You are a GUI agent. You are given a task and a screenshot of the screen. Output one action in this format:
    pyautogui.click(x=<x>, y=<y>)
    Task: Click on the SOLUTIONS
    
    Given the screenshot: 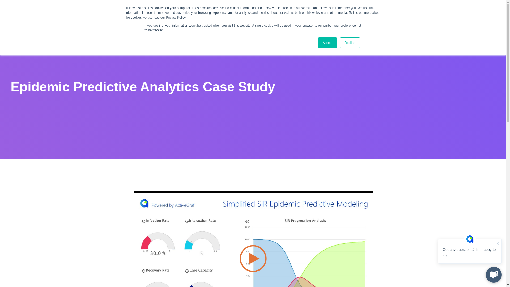 What is the action you would take?
    pyautogui.click(x=270, y=12)
    